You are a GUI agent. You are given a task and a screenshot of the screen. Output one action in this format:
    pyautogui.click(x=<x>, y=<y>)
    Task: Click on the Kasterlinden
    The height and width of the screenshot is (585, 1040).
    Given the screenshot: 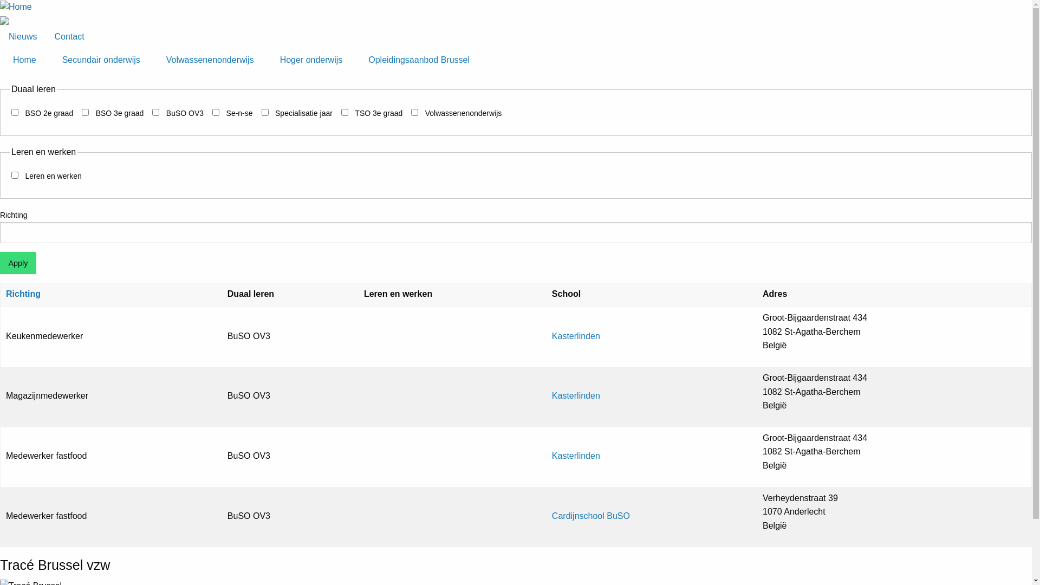 What is the action you would take?
    pyautogui.click(x=576, y=336)
    